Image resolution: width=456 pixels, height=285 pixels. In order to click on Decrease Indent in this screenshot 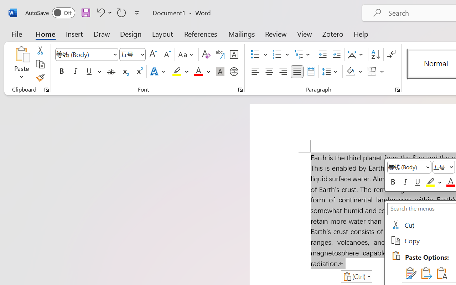, I will do `click(323, 55)`.